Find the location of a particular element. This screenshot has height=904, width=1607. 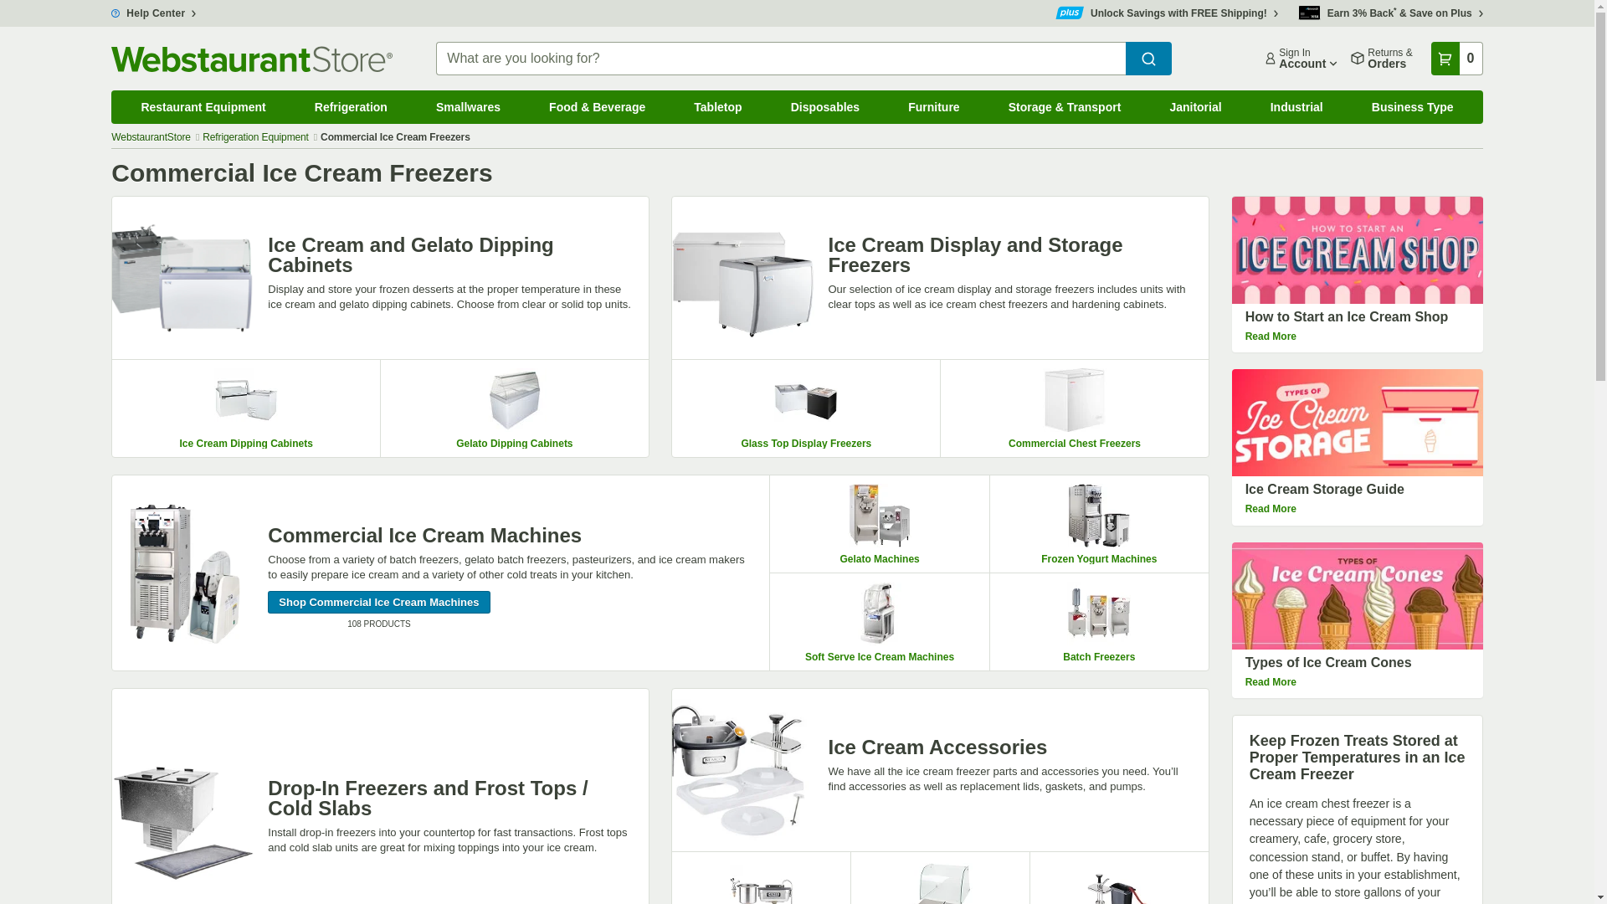

Search WebstaurantStore is located at coordinates (1148, 58).